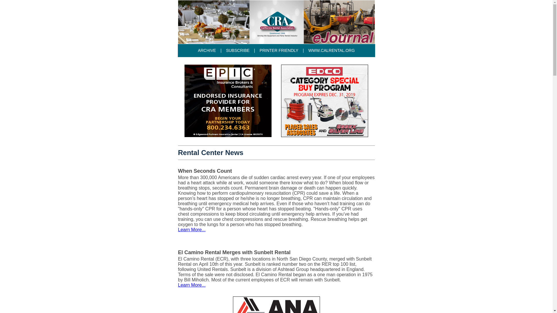  What do you see at coordinates (238, 50) in the screenshot?
I see `SUBSCRIBE` at bounding box center [238, 50].